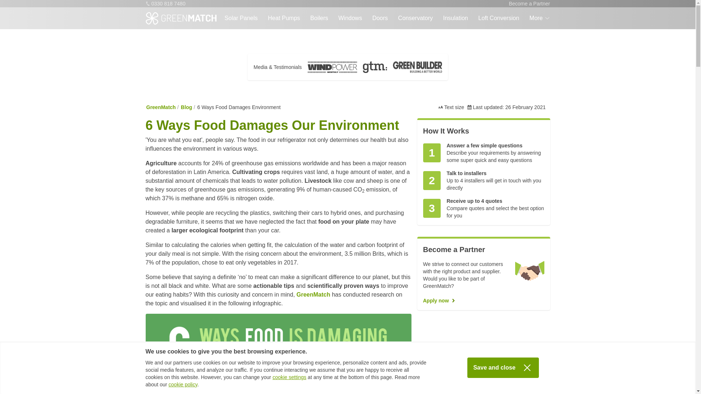 Image resolution: width=701 pixels, height=394 pixels. Describe the element at coordinates (319, 18) in the screenshot. I see `Boilers` at that location.